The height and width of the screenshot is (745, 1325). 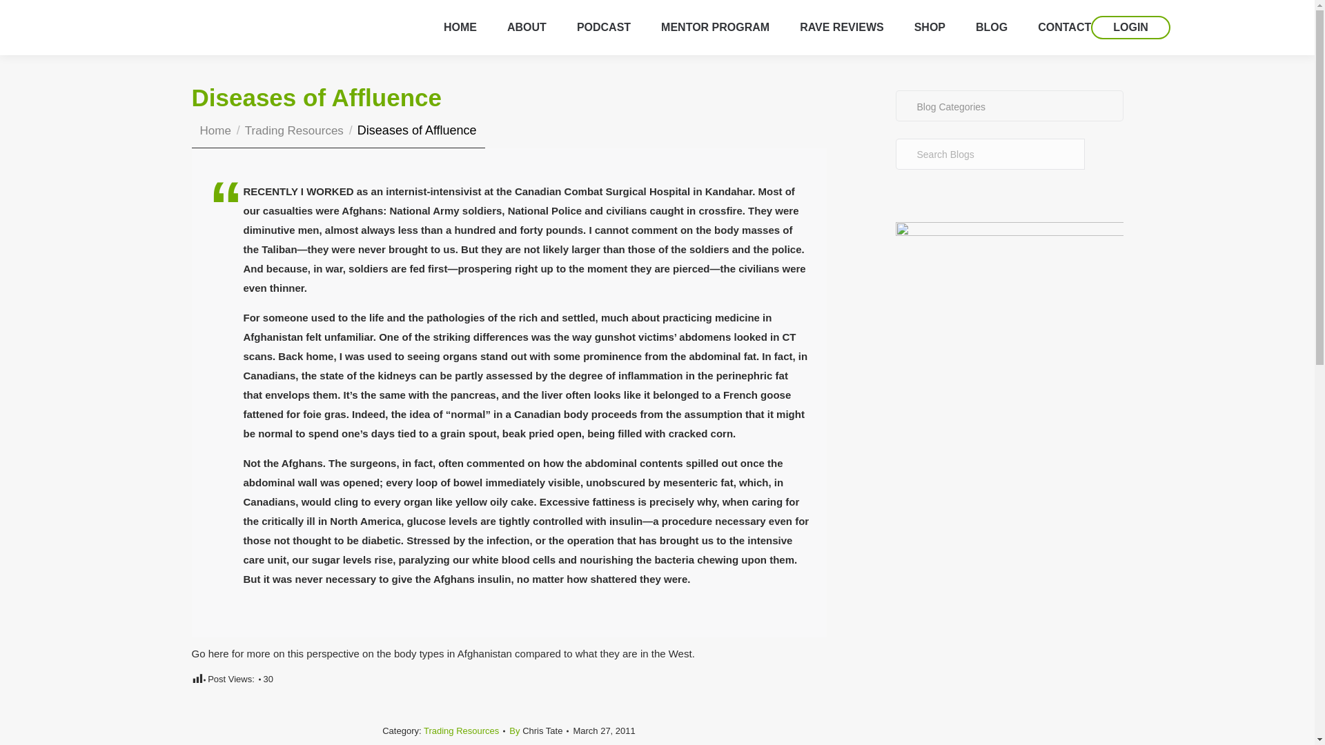 What do you see at coordinates (1130, 28) in the screenshot?
I see `LOGIN` at bounding box center [1130, 28].